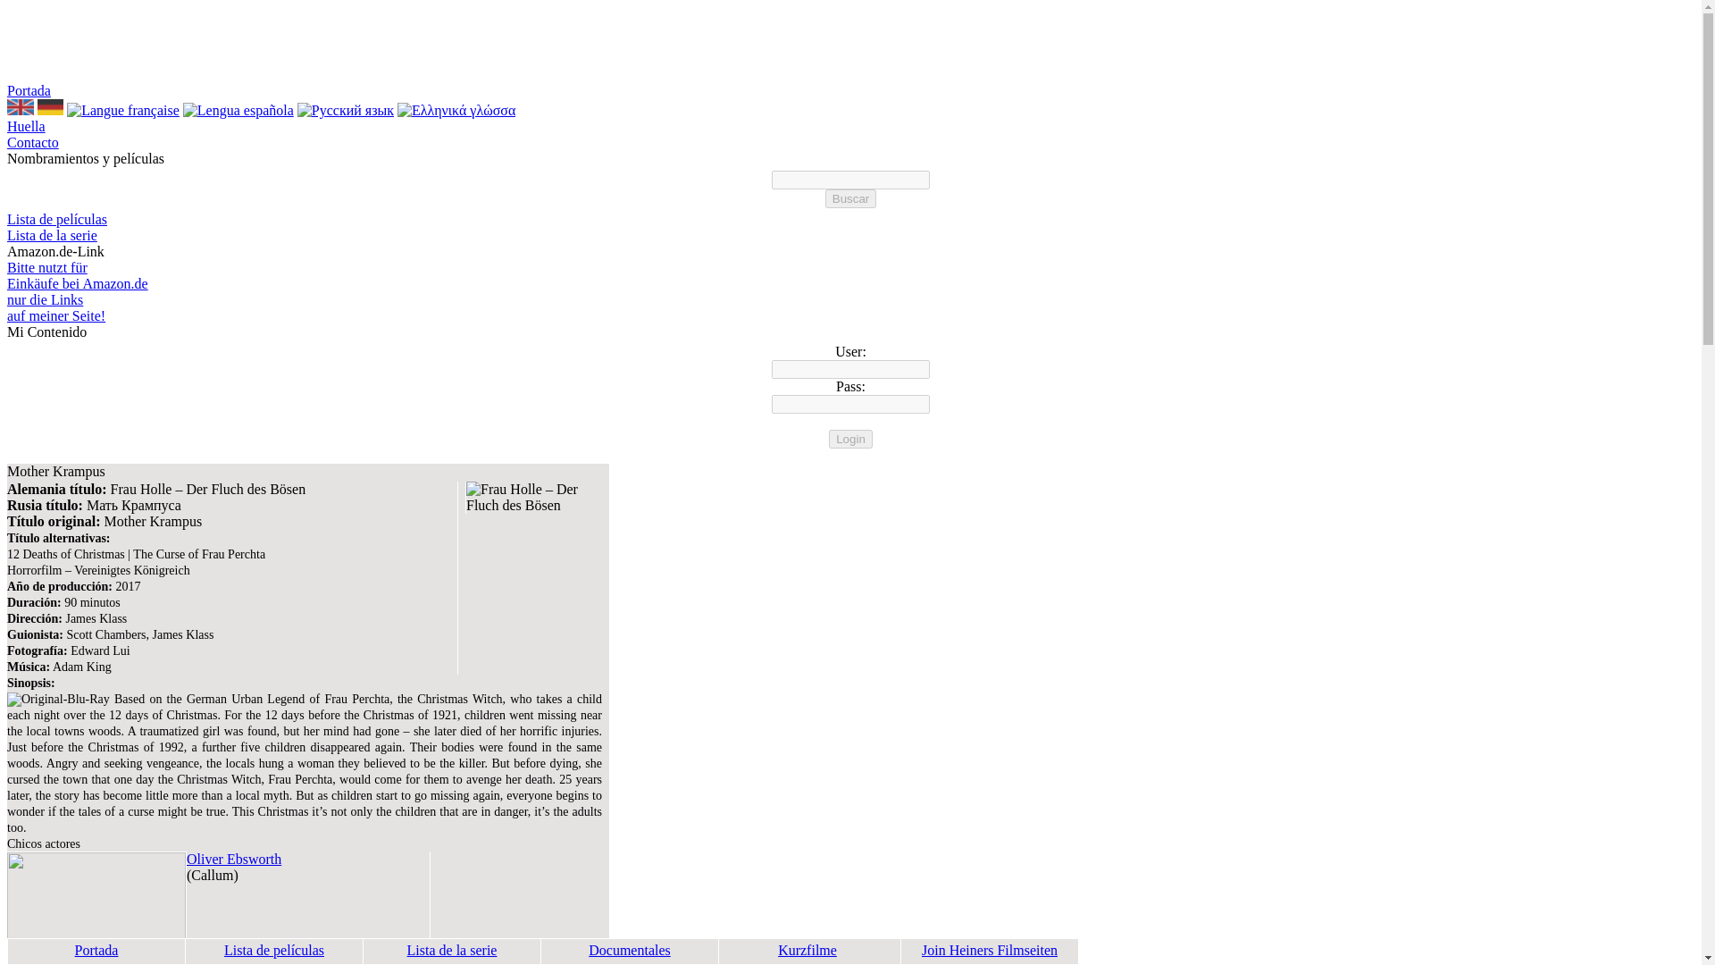 The height and width of the screenshot is (965, 1715). I want to click on Login, so click(850, 439).